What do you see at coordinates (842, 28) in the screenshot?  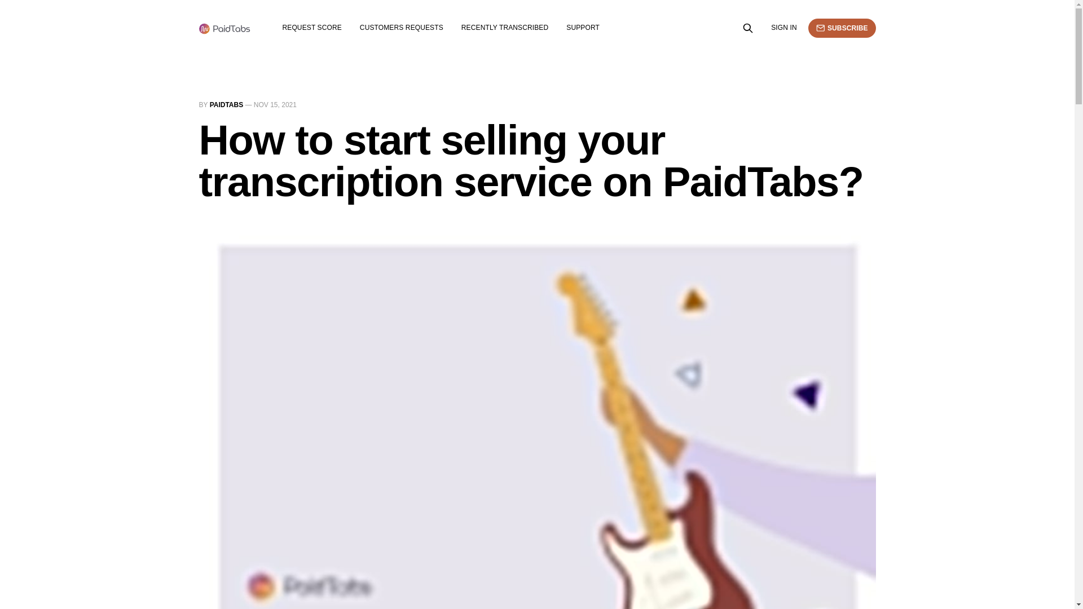 I see `SUBSCRIBE` at bounding box center [842, 28].